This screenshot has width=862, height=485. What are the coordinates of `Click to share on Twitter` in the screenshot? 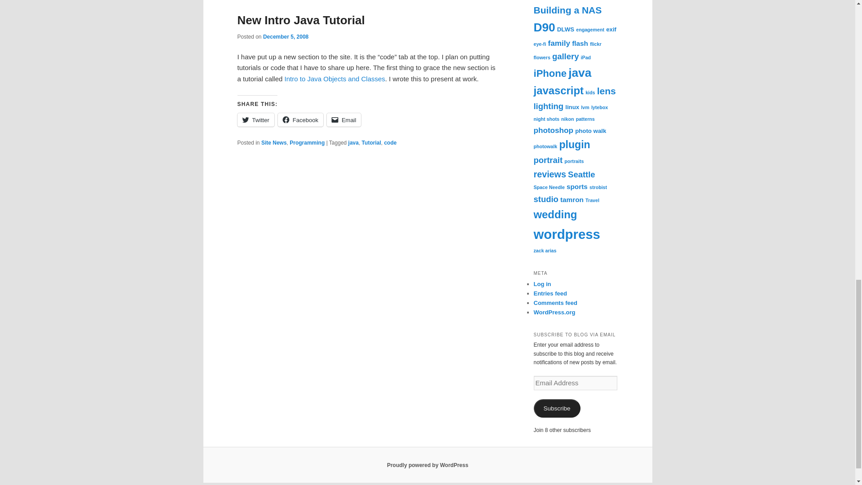 It's located at (255, 119).